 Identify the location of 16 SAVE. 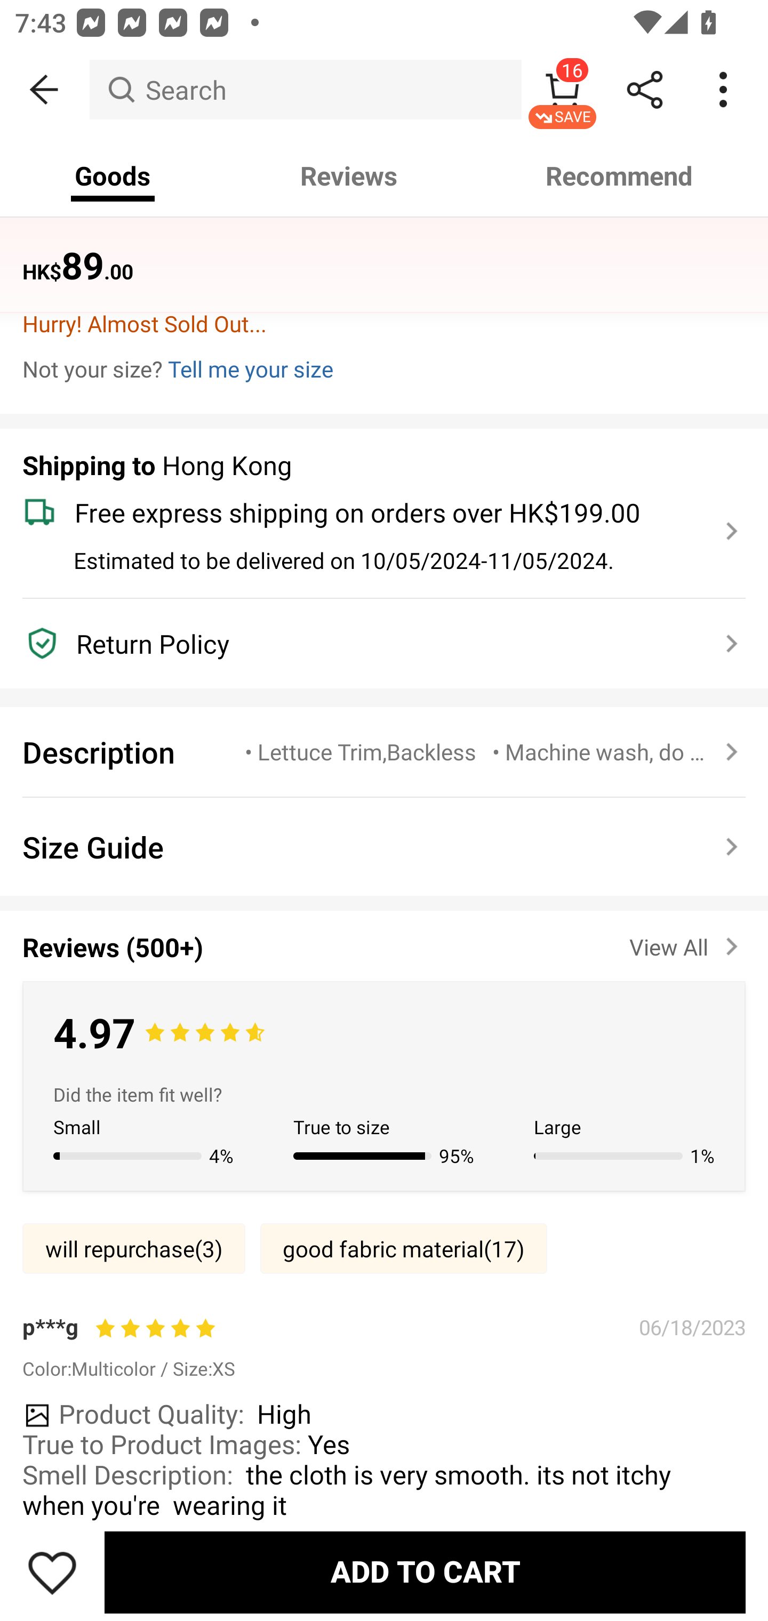
(562, 90).